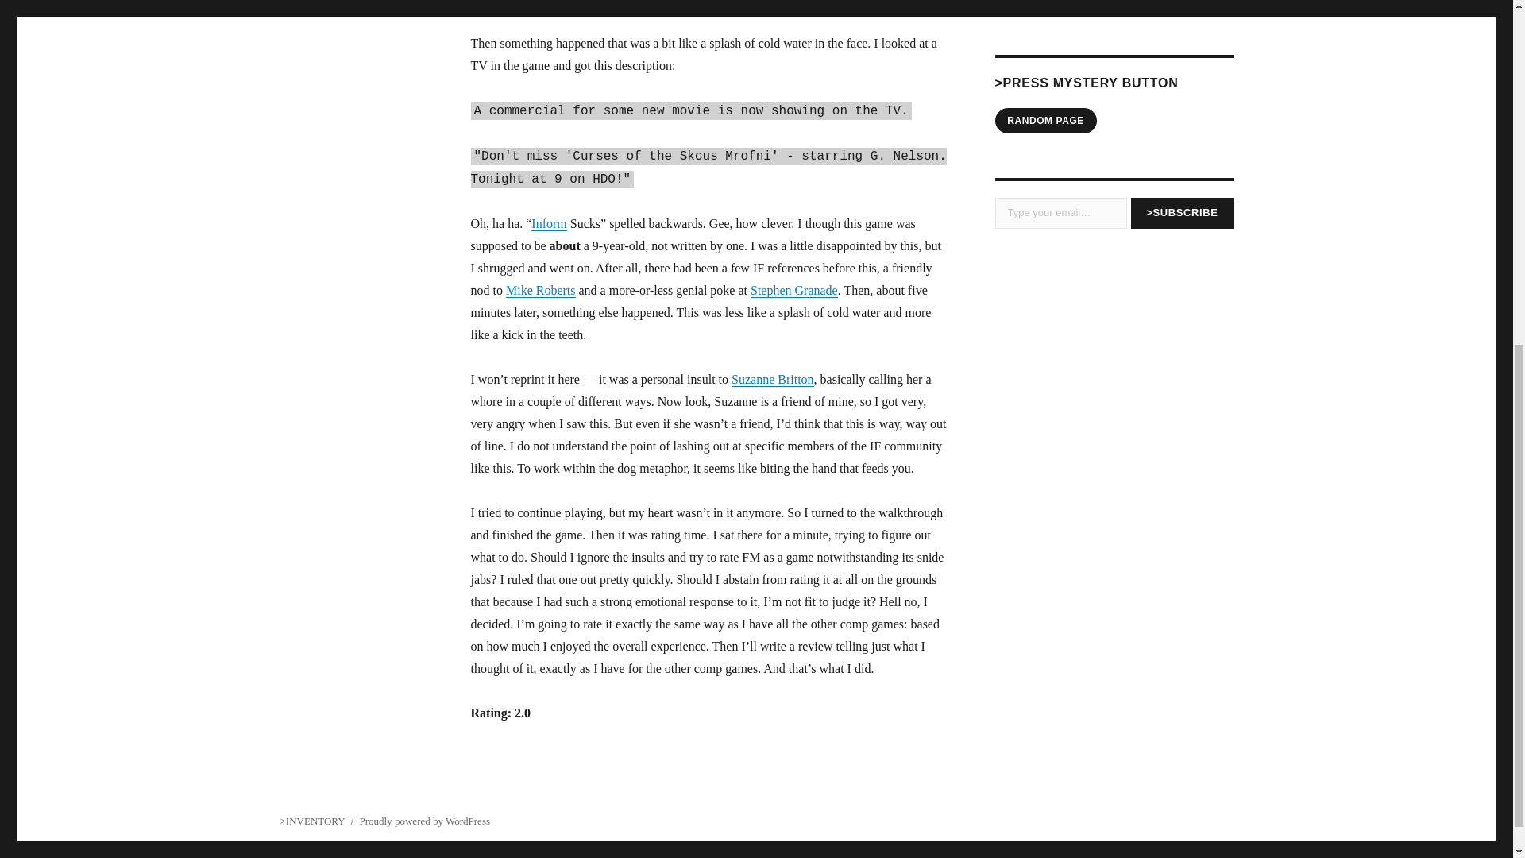 The width and height of the screenshot is (1525, 858). I want to click on Inform, so click(548, 224).